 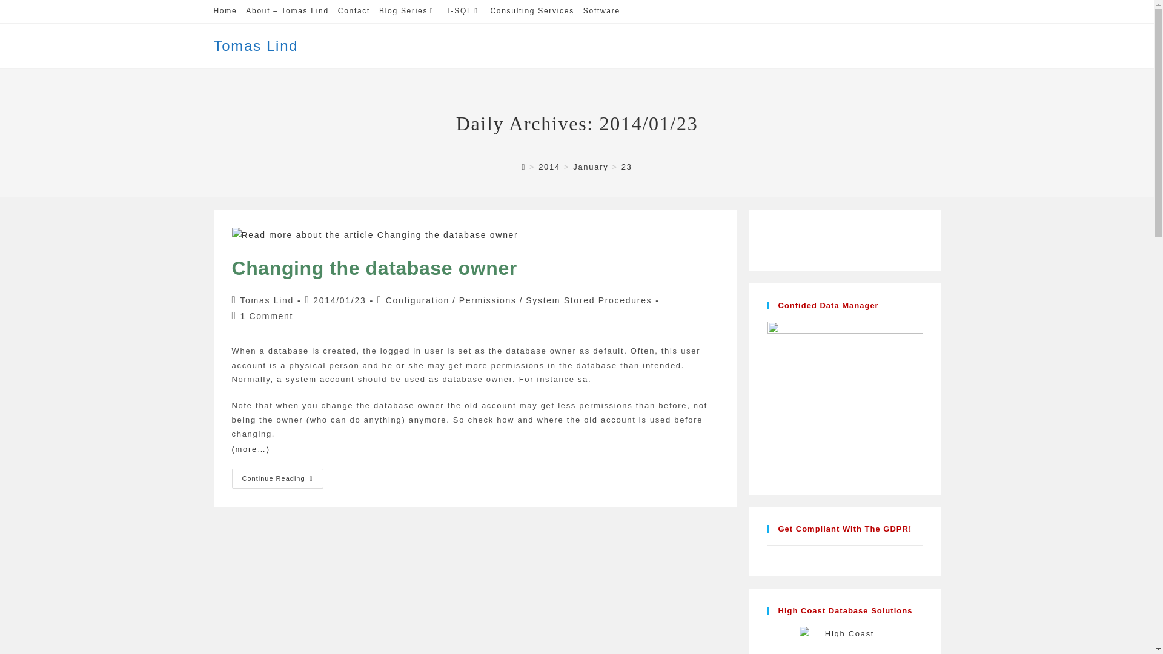 What do you see at coordinates (531, 11) in the screenshot?
I see `Permissions` at bounding box center [531, 11].